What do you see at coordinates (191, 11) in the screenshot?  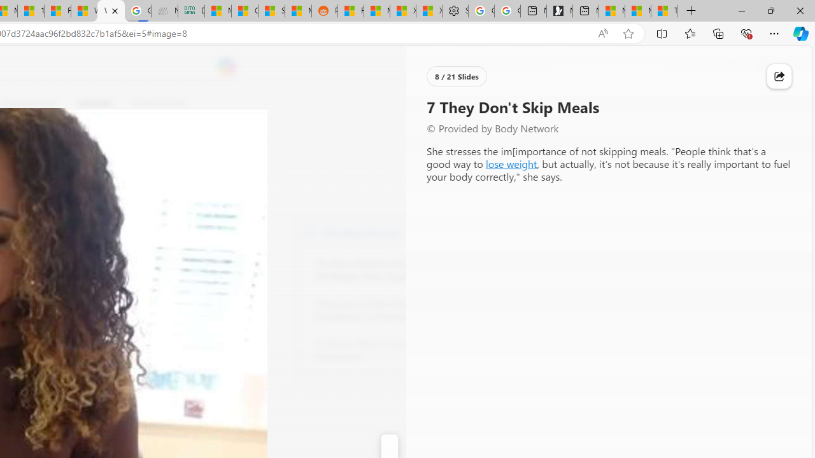 I see `DITOGAMES AG Imprint` at bounding box center [191, 11].